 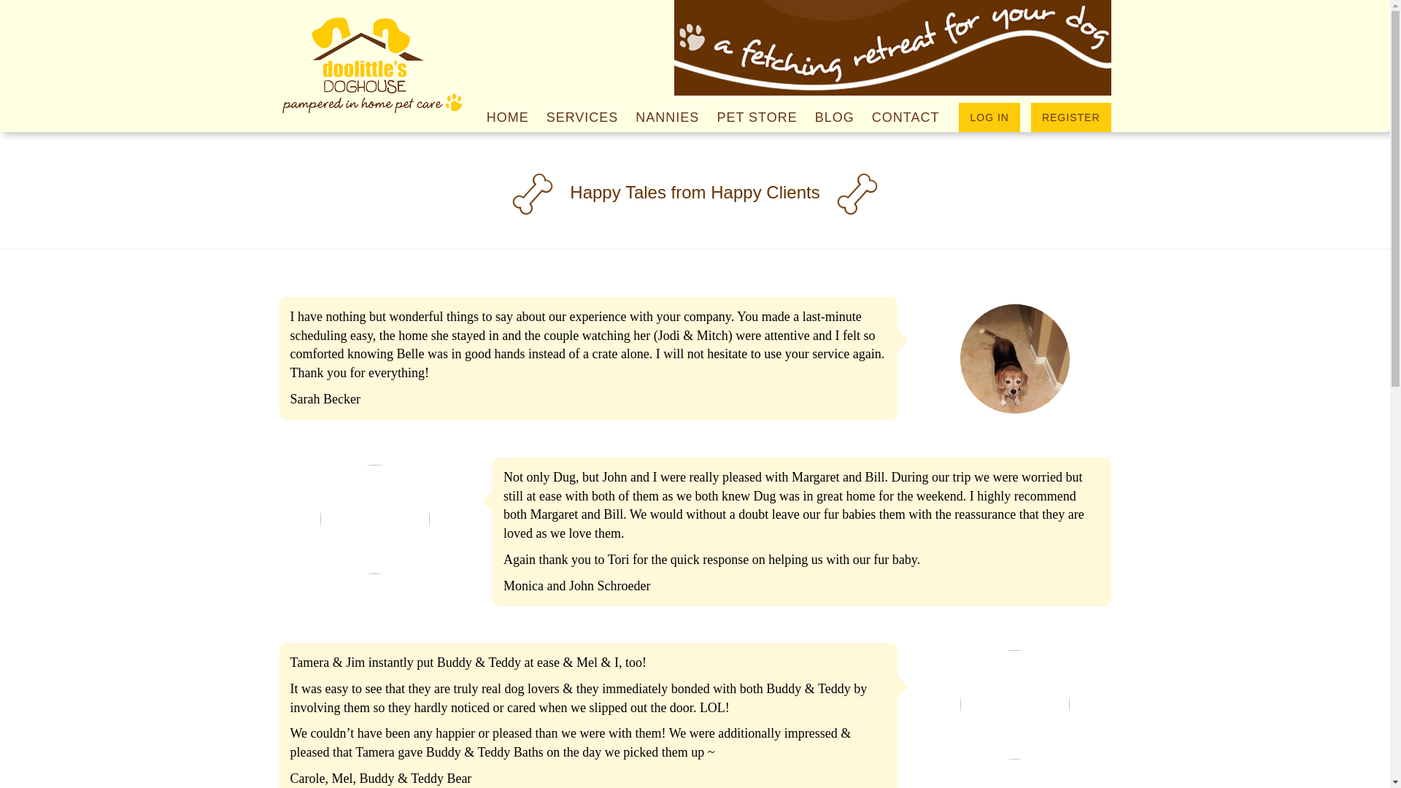 I want to click on HOME, so click(x=508, y=117).